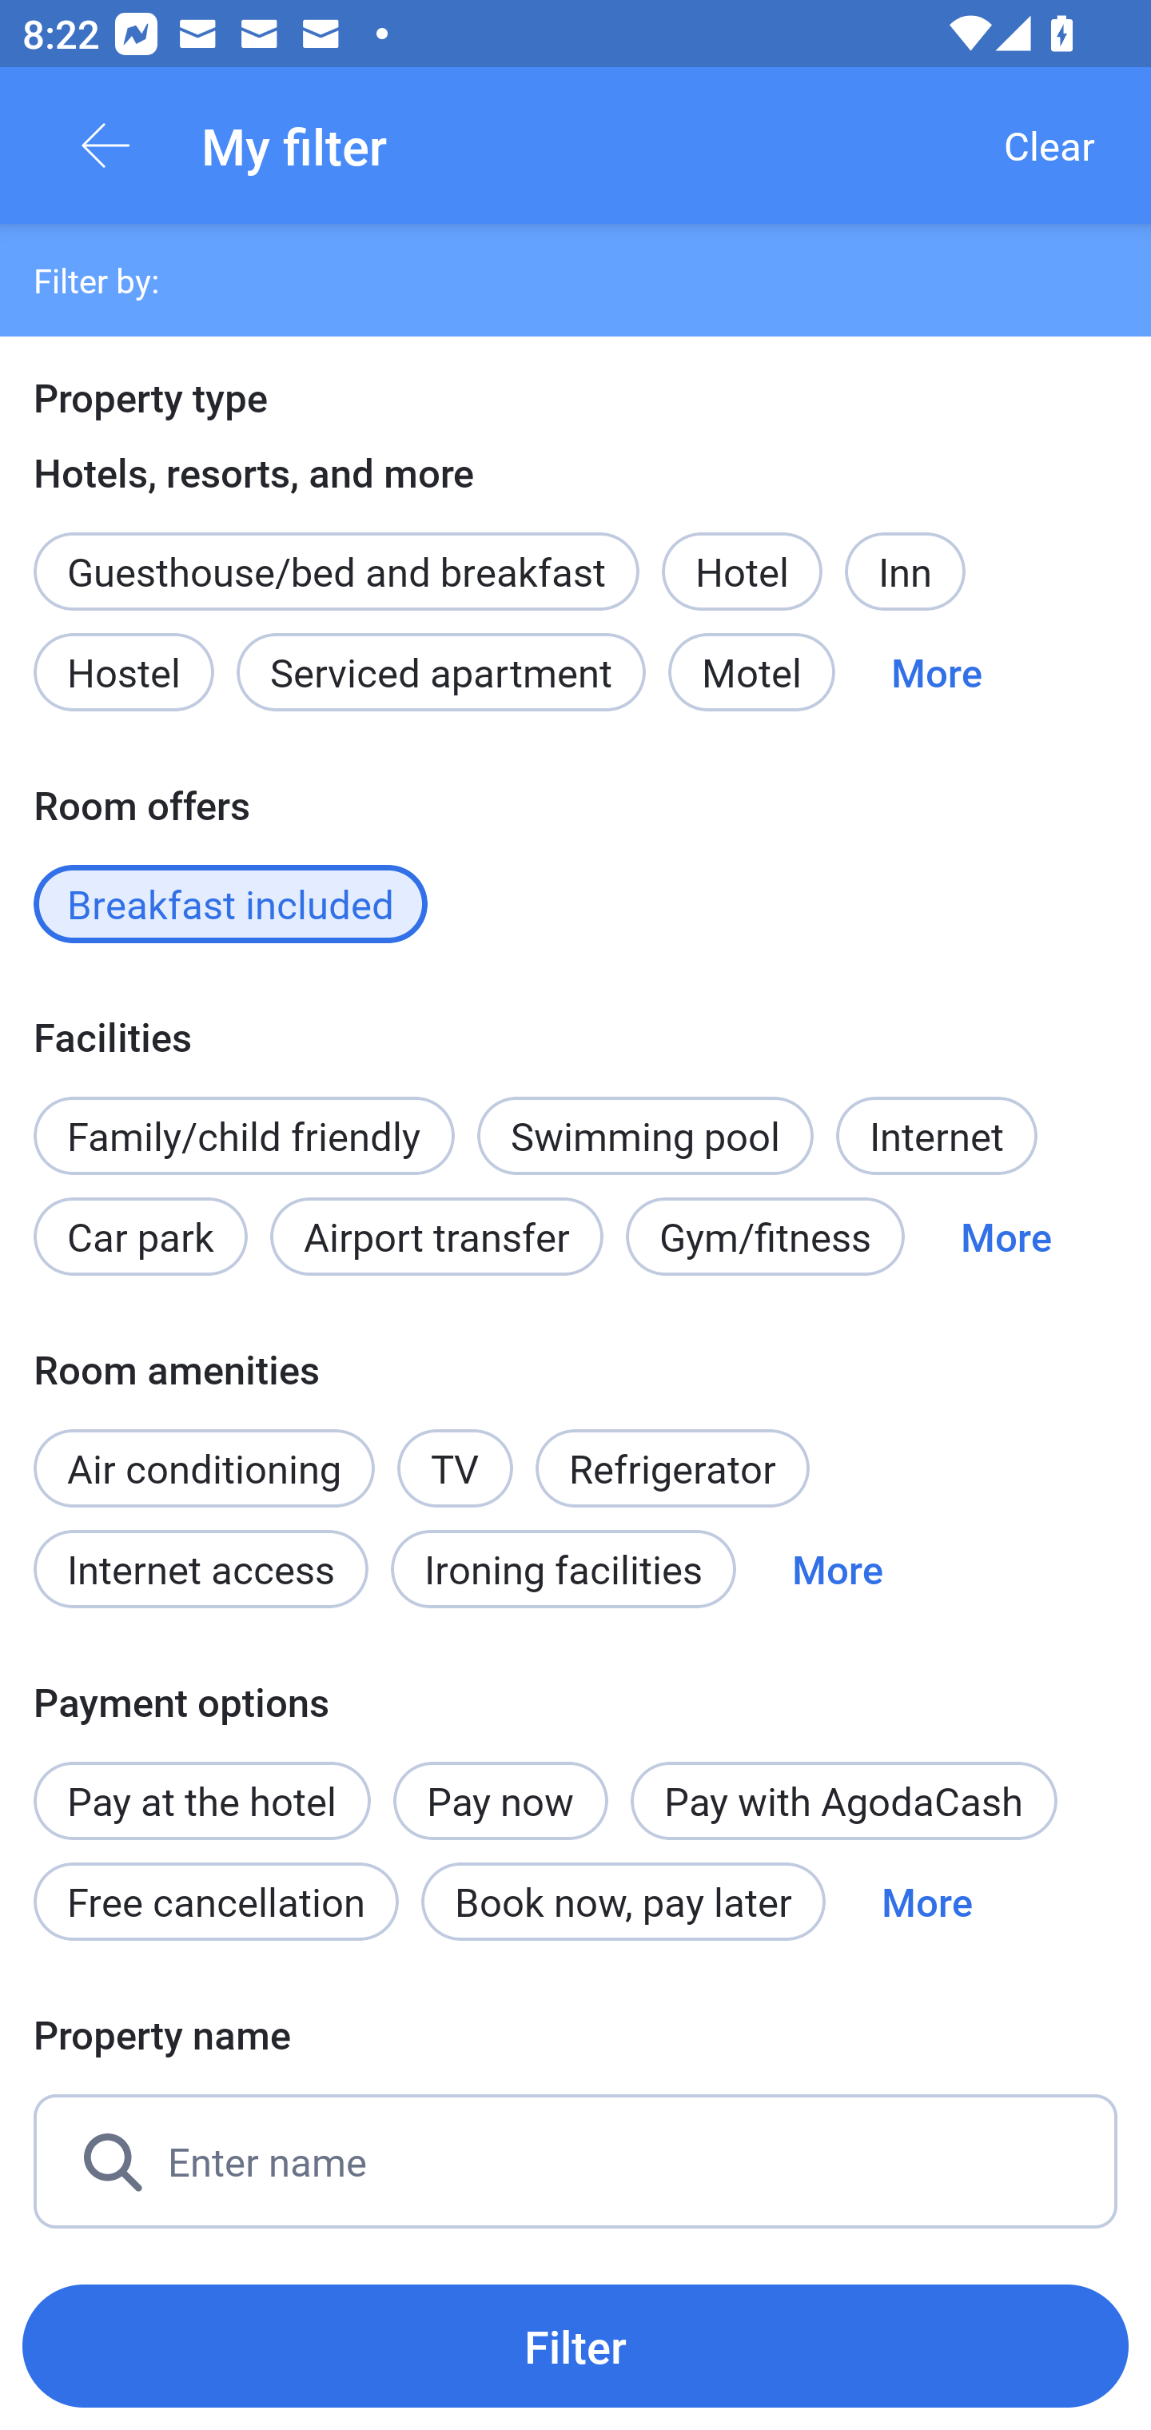 This screenshot has width=1151, height=2430. I want to click on Internet access, so click(200, 1568).